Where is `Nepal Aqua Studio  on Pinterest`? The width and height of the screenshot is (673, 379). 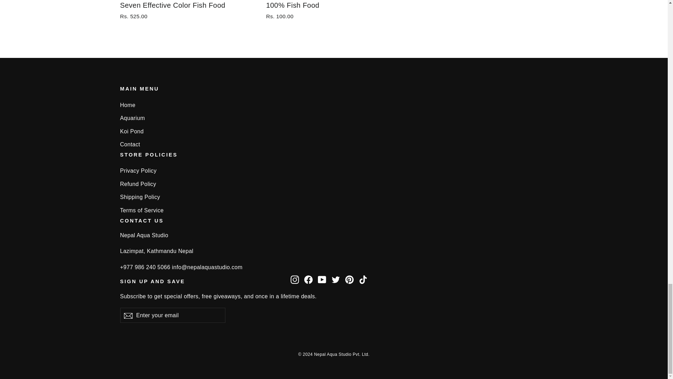
Nepal Aqua Studio  on Pinterest is located at coordinates (349, 279).